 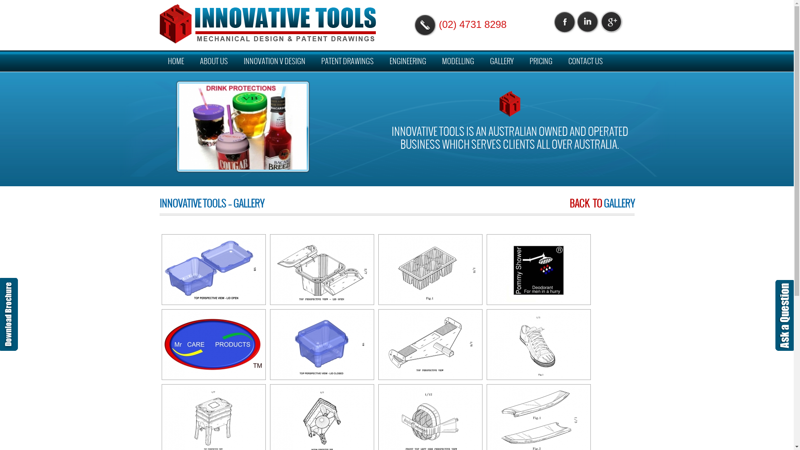 What do you see at coordinates (602, 203) in the screenshot?
I see `BACK  TO  GALLERY` at bounding box center [602, 203].